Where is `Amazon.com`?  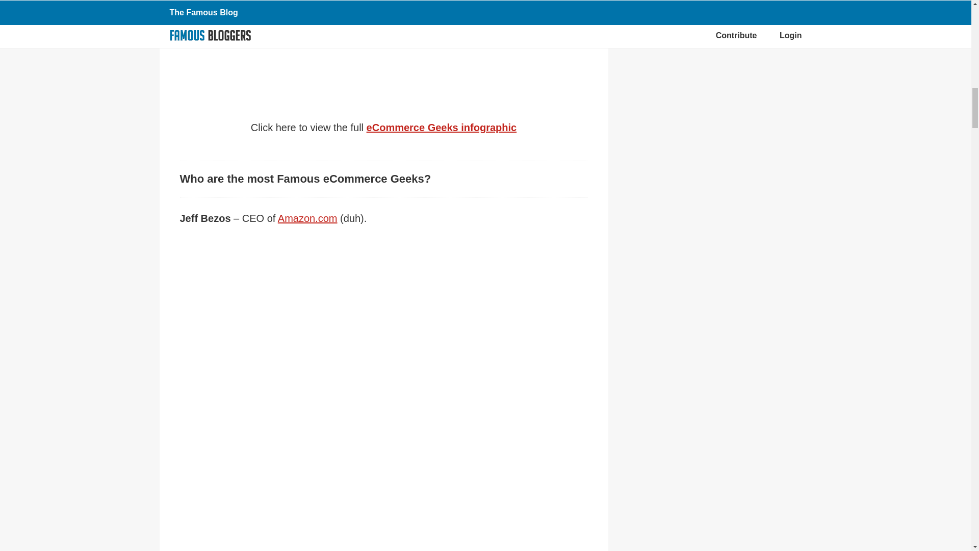 Amazon.com is located at coordinates (308, 218).